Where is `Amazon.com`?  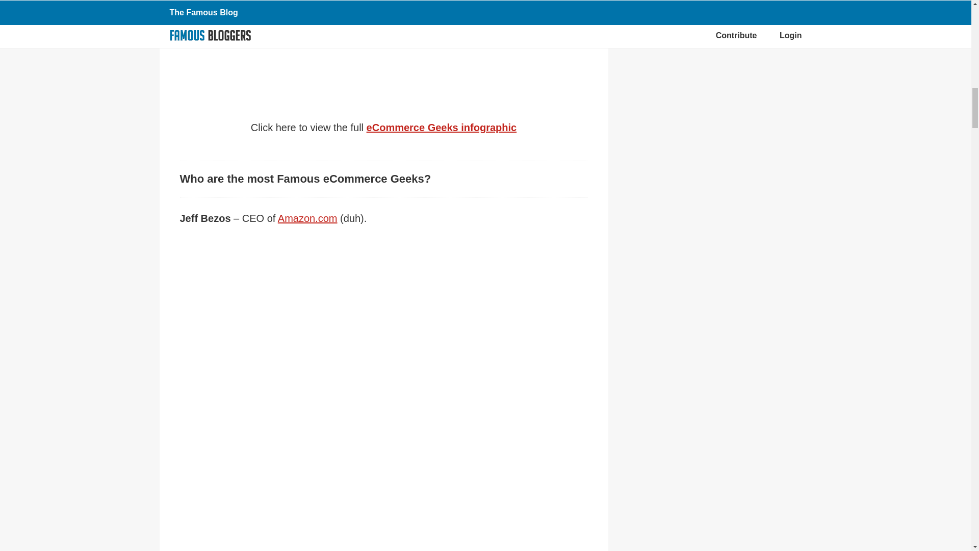 Amazon.com is located at coordinates (308, 218).